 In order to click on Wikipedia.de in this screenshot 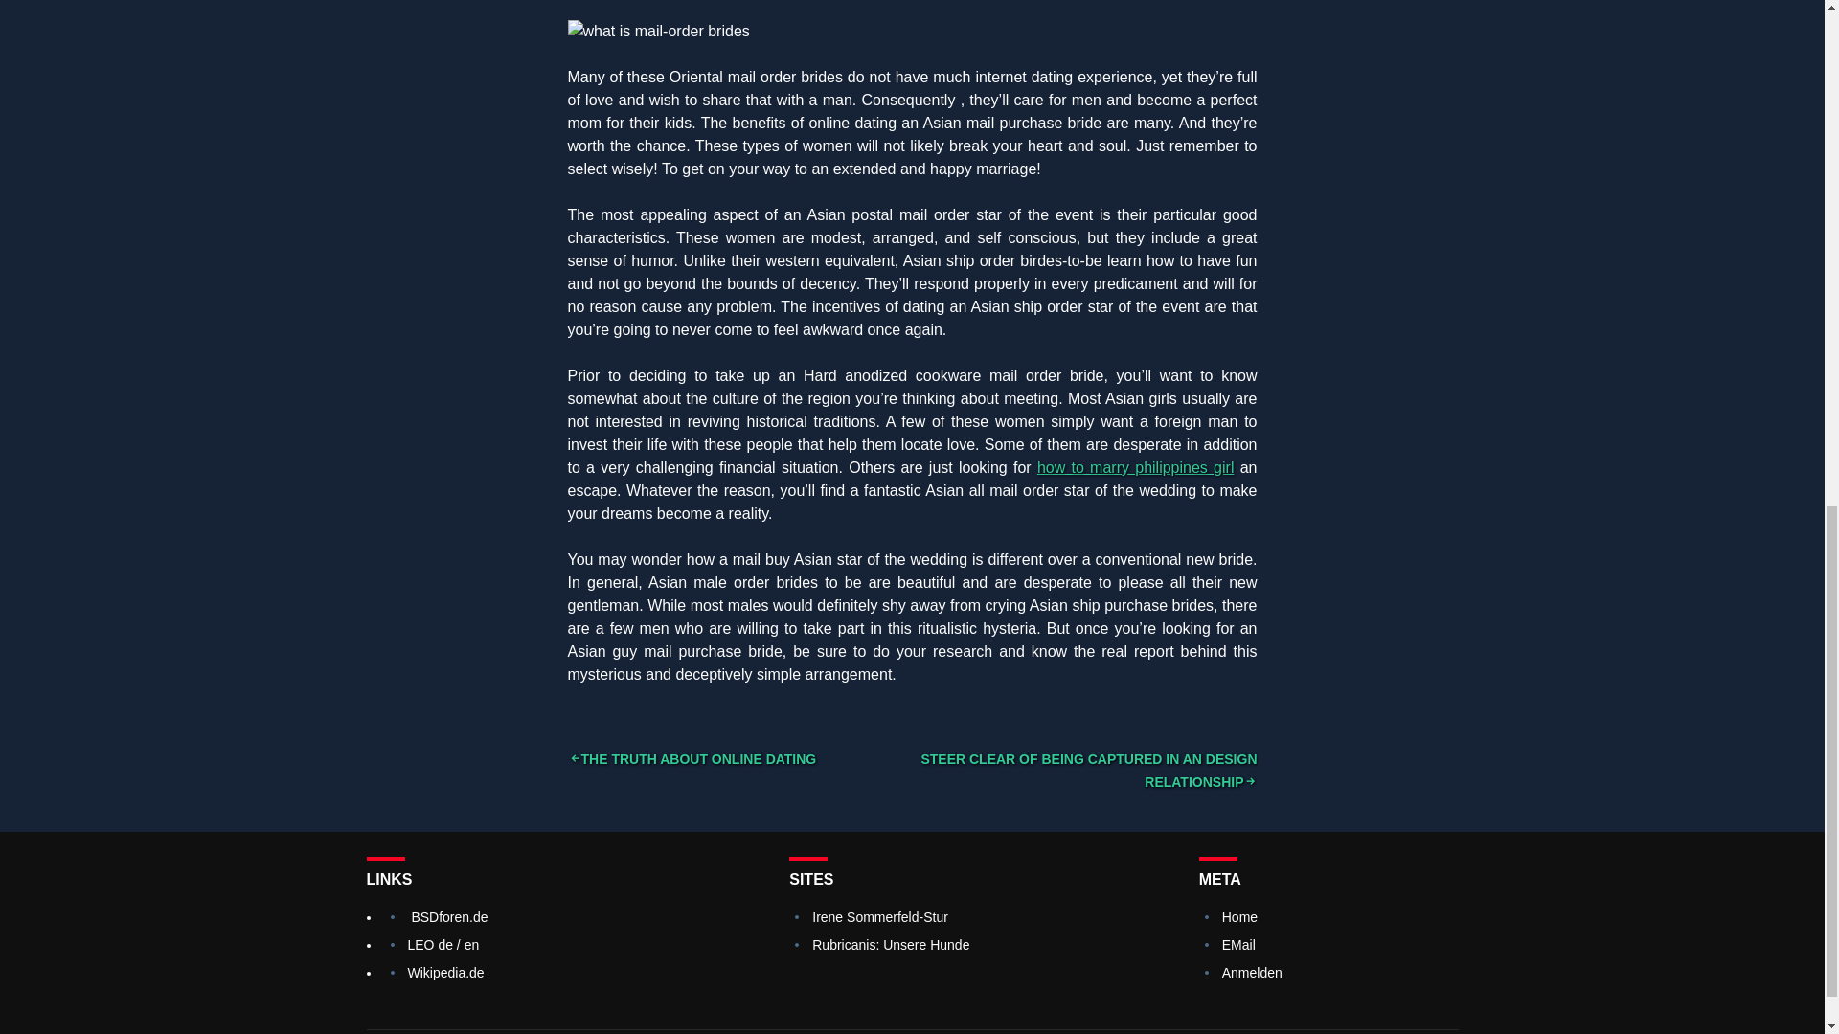, I will do `click(446, 972)`.